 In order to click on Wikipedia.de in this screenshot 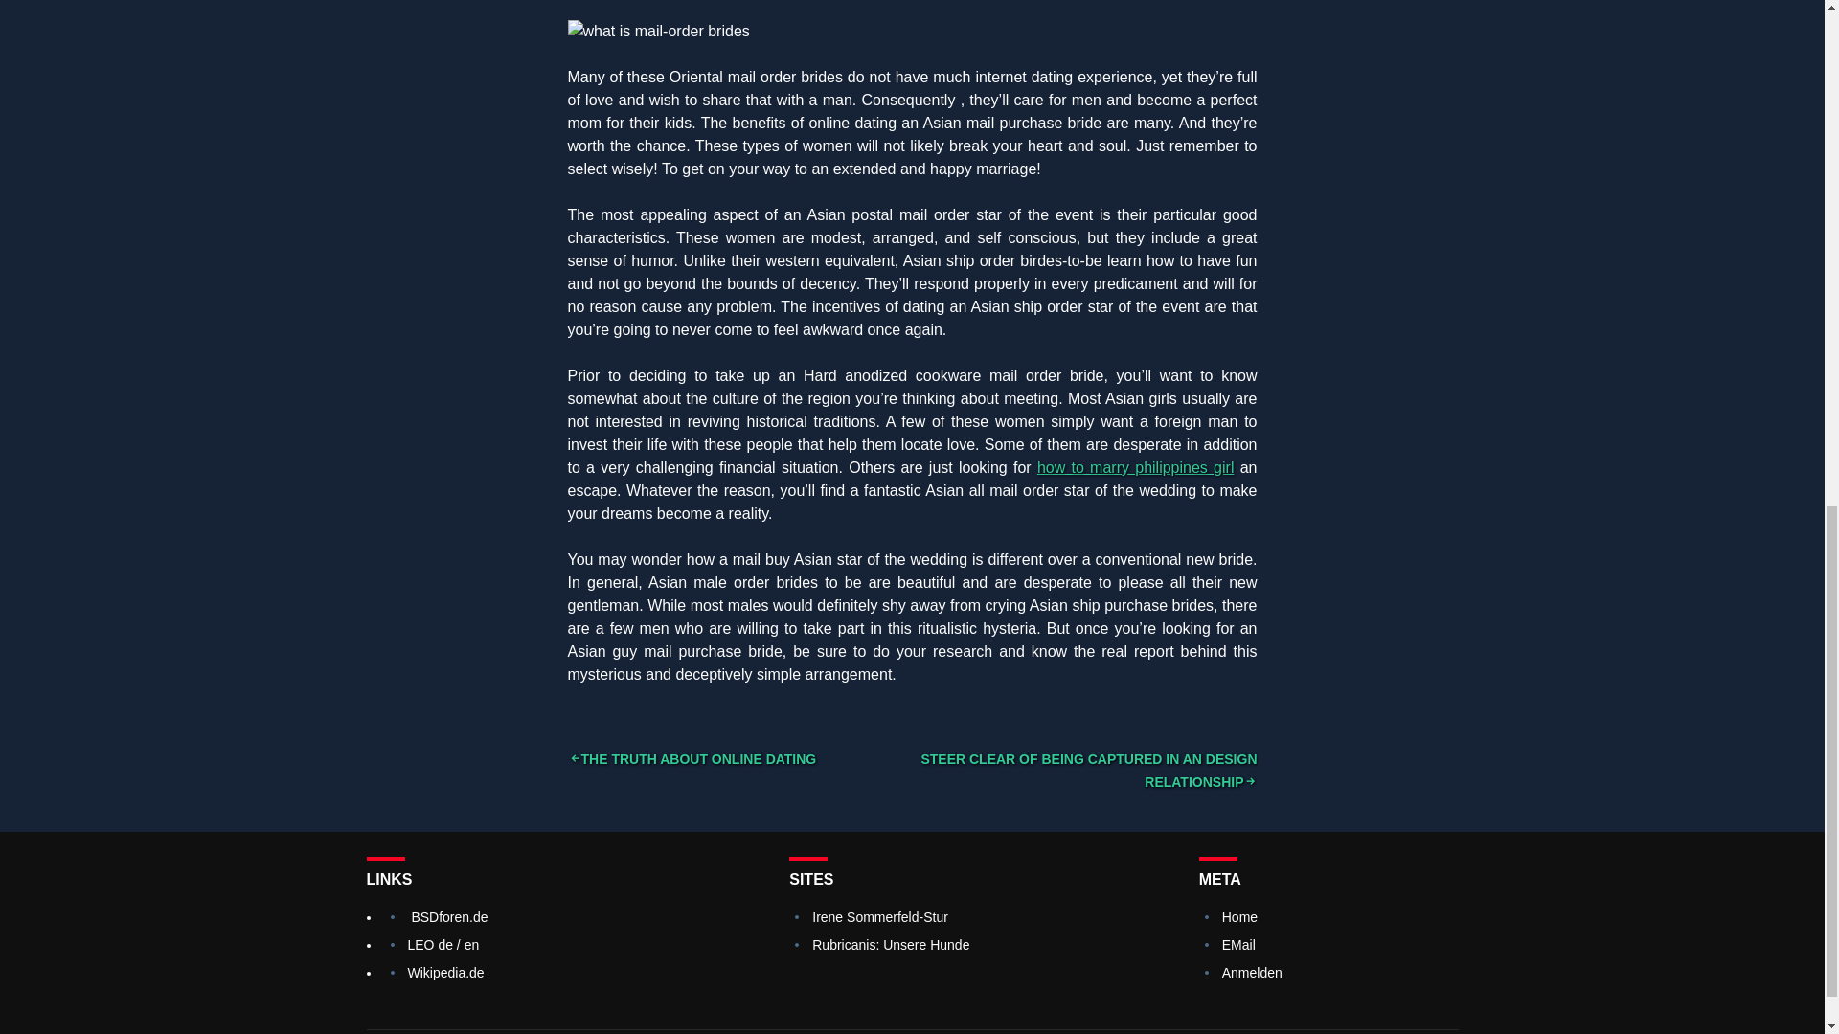, I will do `click(446, 972)`.